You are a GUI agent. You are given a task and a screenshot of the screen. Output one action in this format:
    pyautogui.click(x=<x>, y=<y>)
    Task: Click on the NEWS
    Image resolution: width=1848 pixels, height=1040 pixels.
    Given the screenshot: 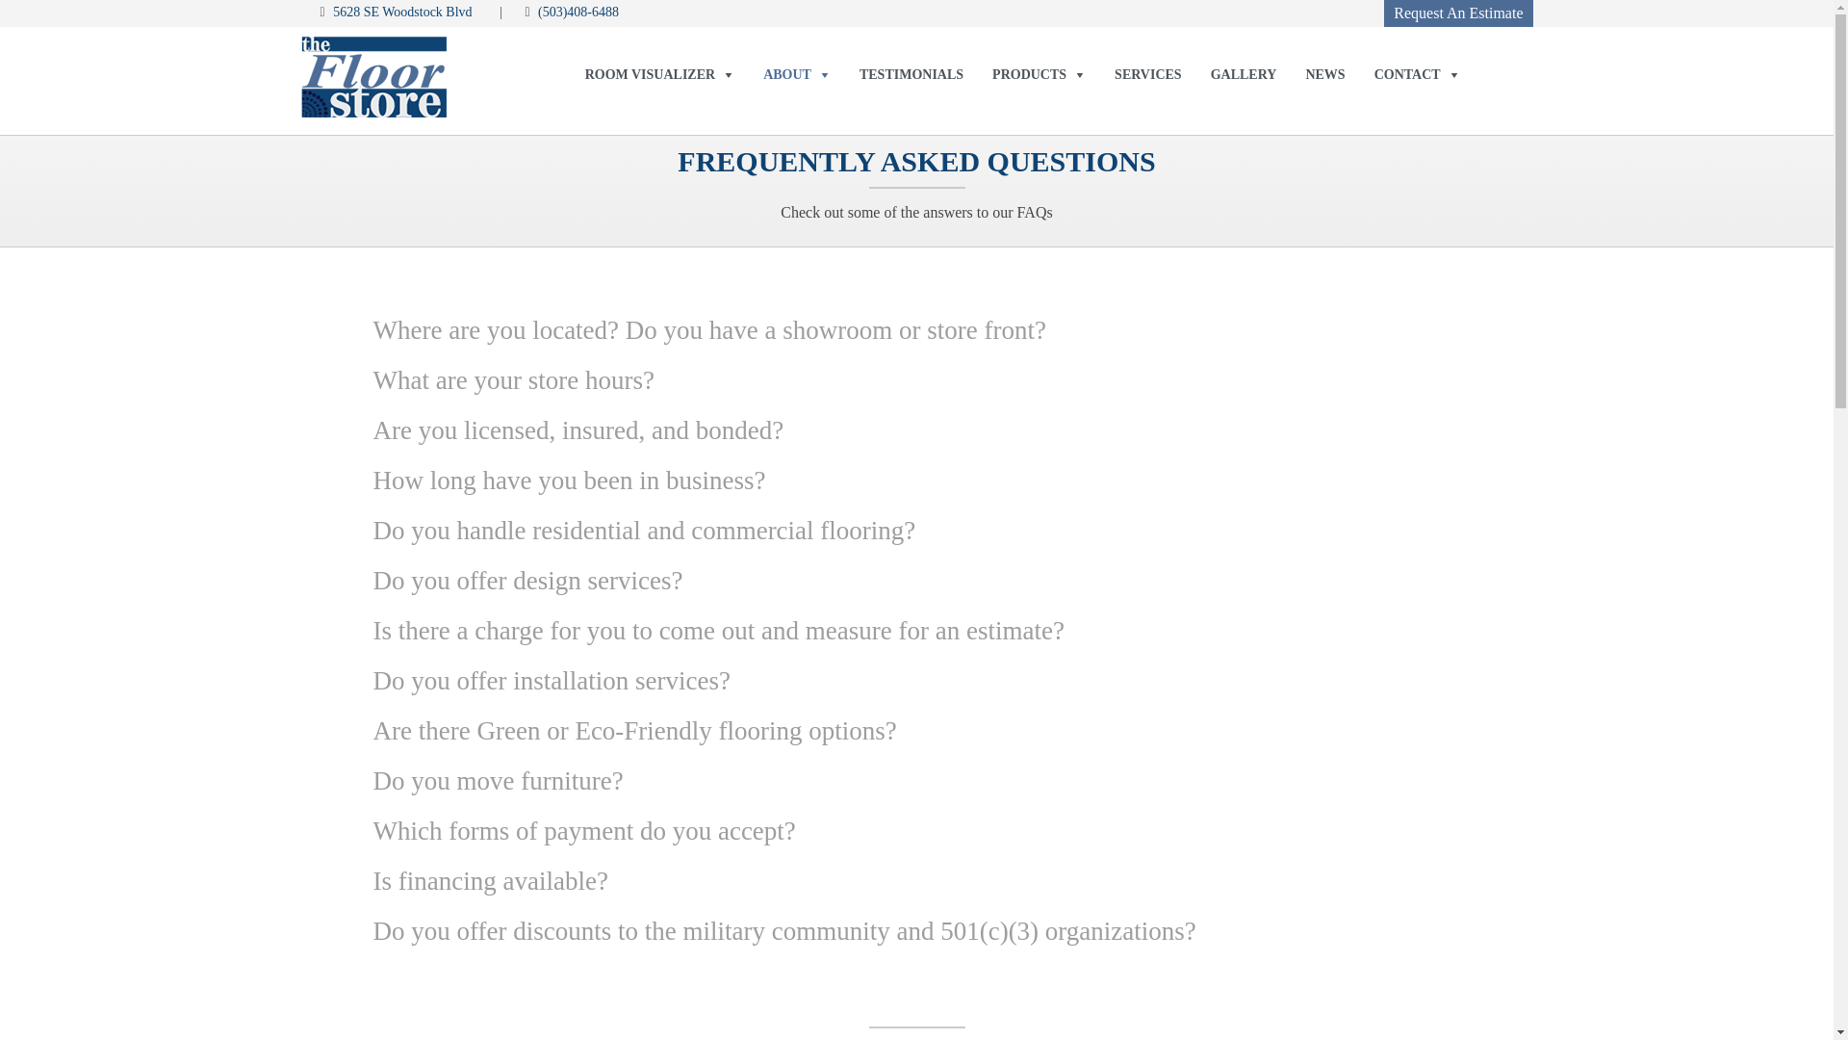 What is the action you would take?
    pyautogui.click(x=1324, y=75)
    